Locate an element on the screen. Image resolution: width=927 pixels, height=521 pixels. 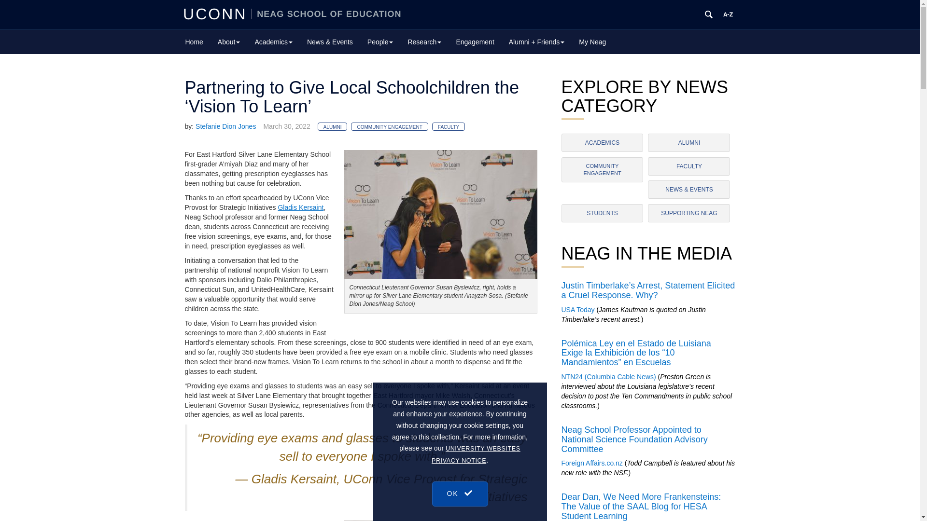
View all posts in Alumni is located at coordinates (333, 126).